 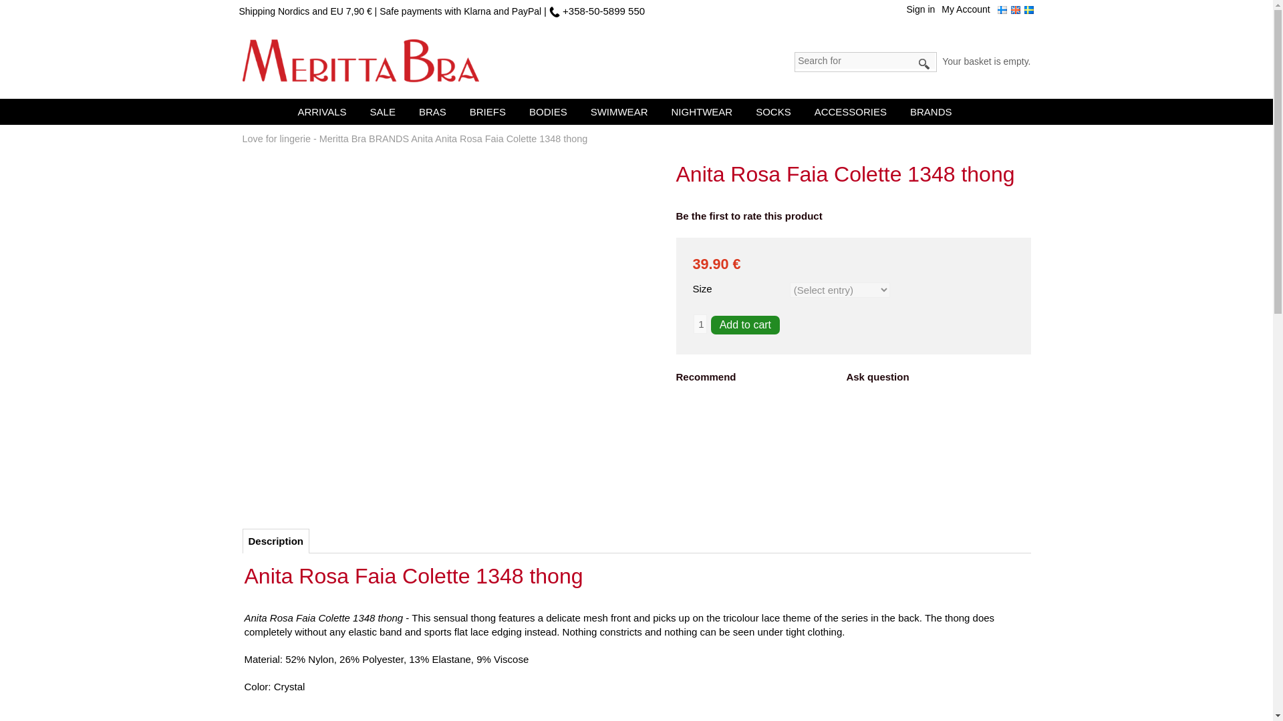 What do you see at coordinates (925, 64) in the screenshot?
I see `Start search` at bounding box center [925, 64].